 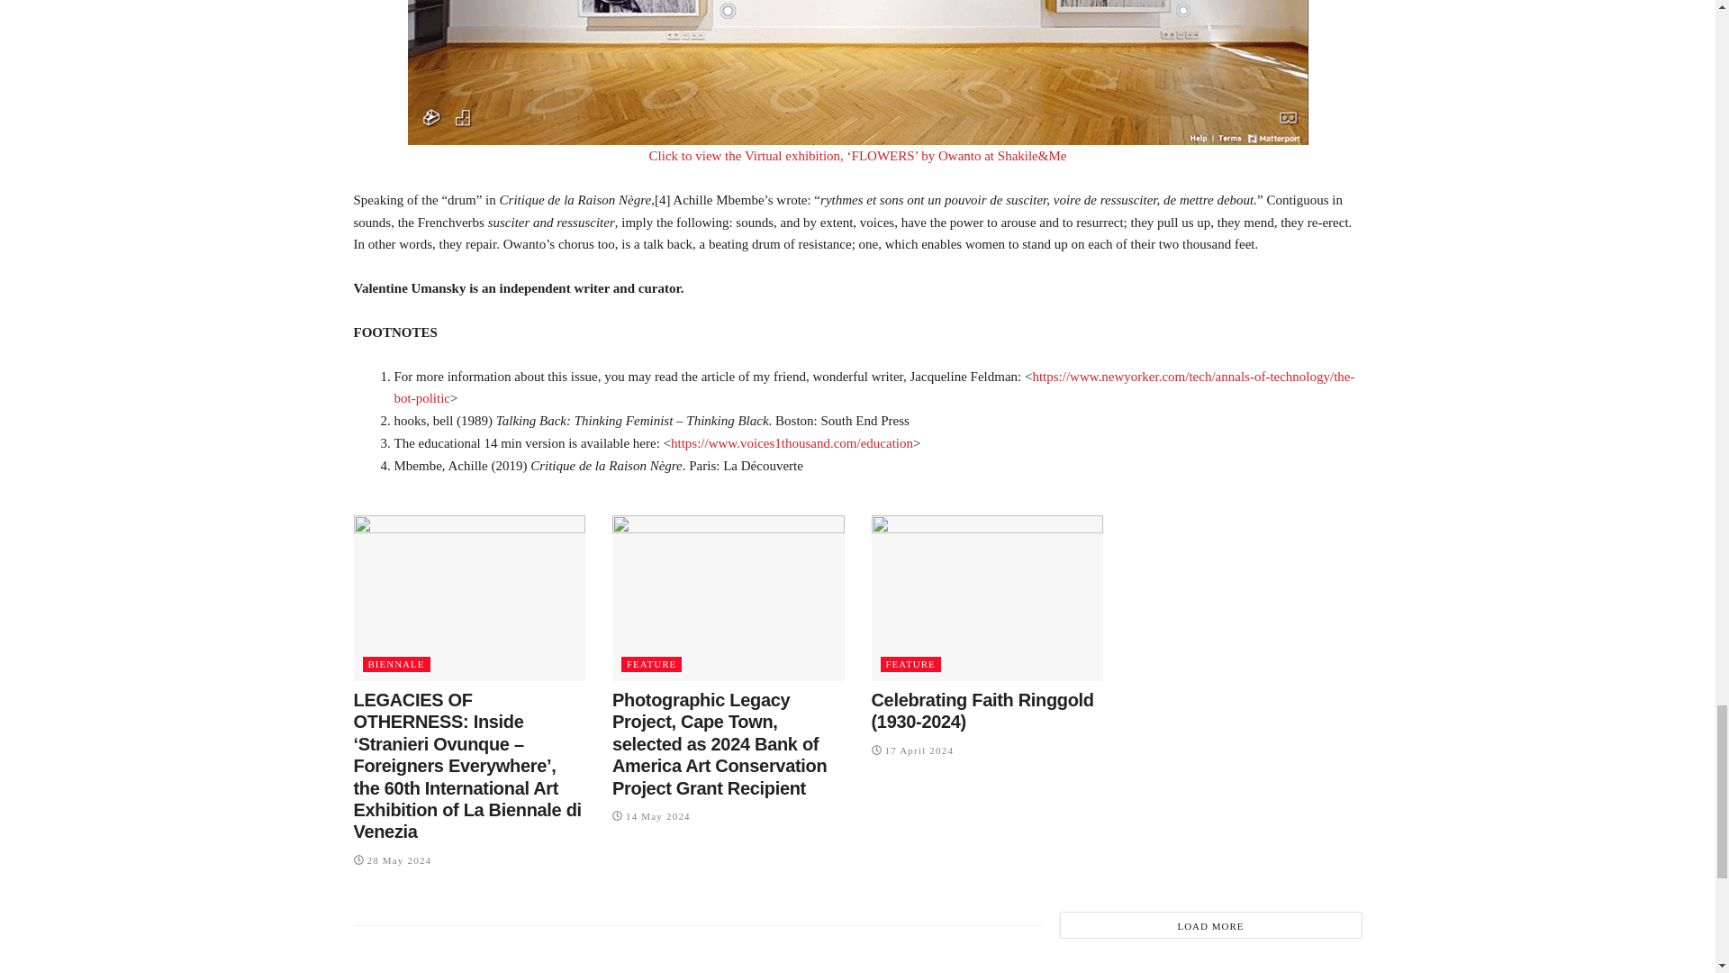 I want to click on 17 April 2024, so click(x=912, y=750).